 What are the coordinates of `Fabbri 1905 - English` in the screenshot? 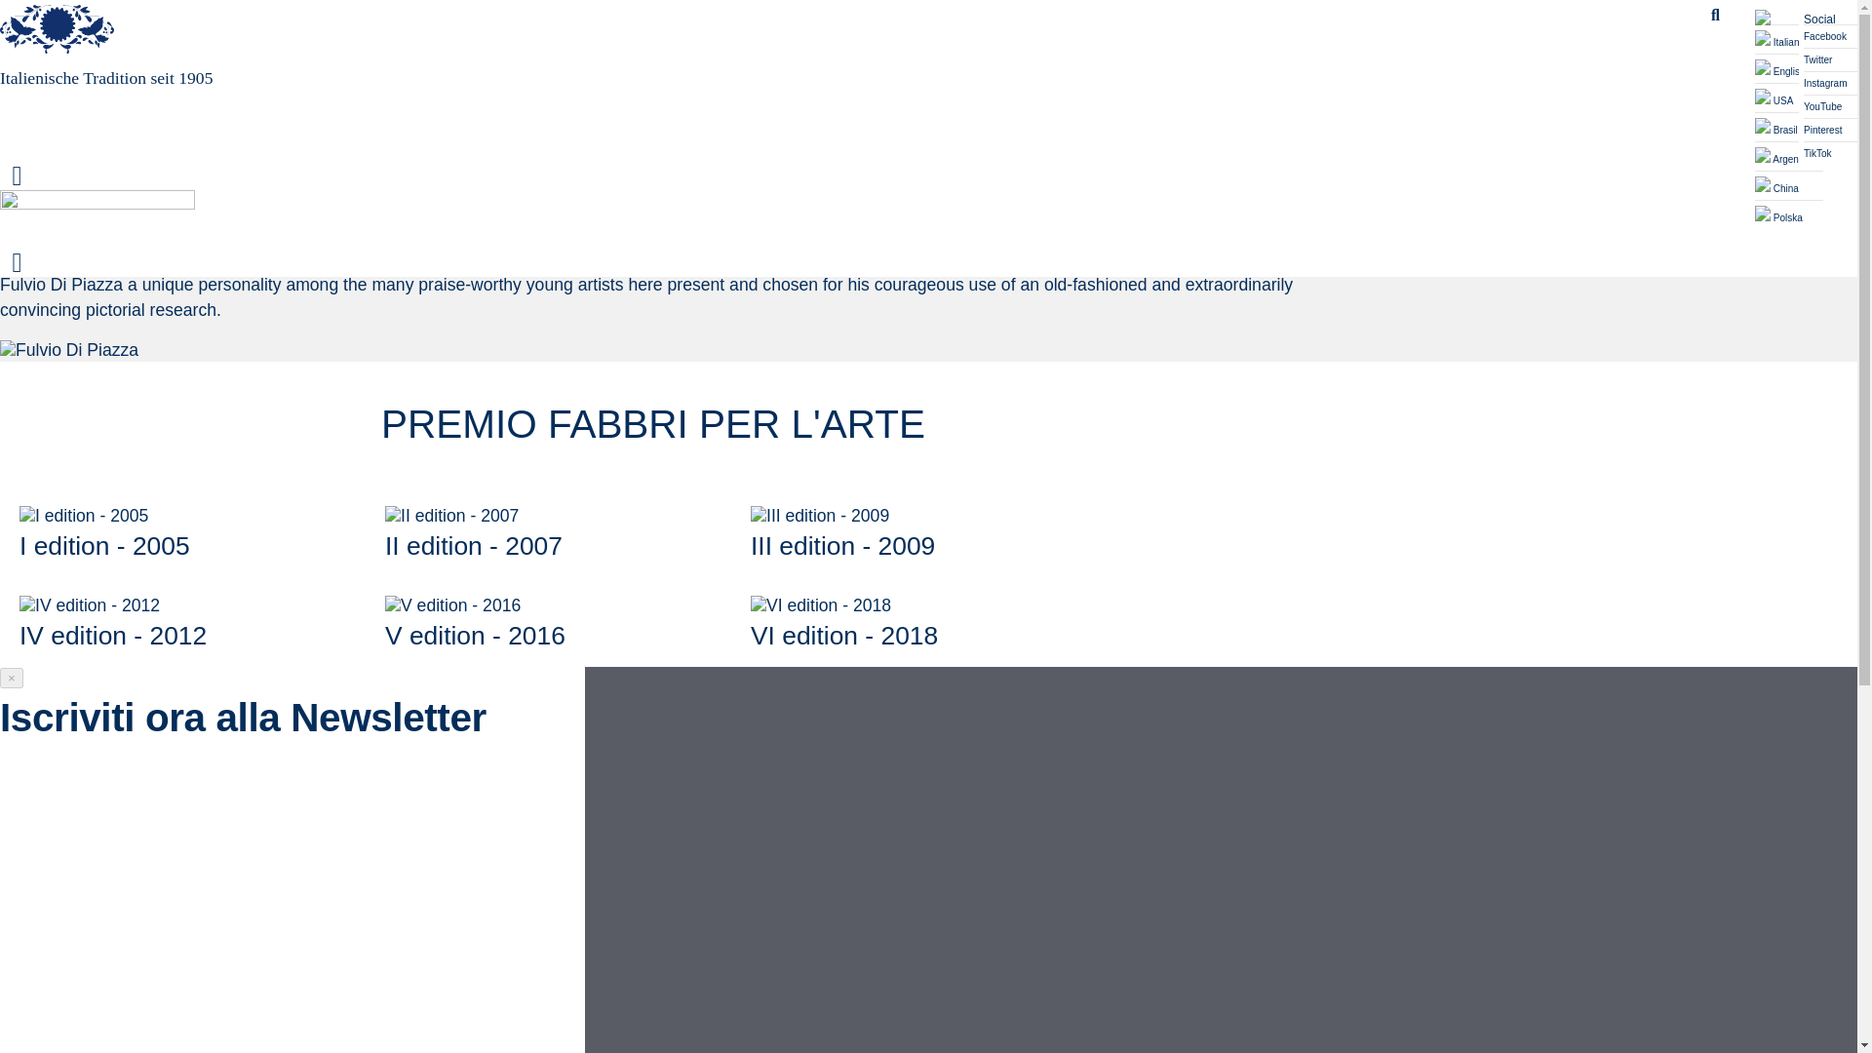 It's located at (1789, 68).